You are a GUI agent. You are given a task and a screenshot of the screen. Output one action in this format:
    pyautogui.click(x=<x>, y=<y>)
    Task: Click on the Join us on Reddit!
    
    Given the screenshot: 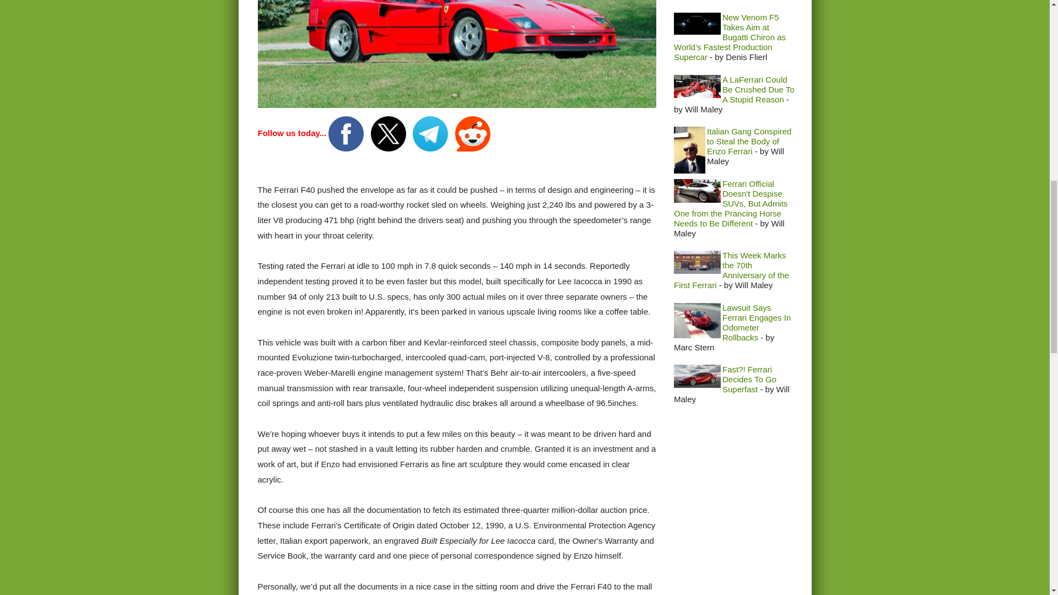 What is the action you would take?
    pyautogui.click(x=473, y=133)
    